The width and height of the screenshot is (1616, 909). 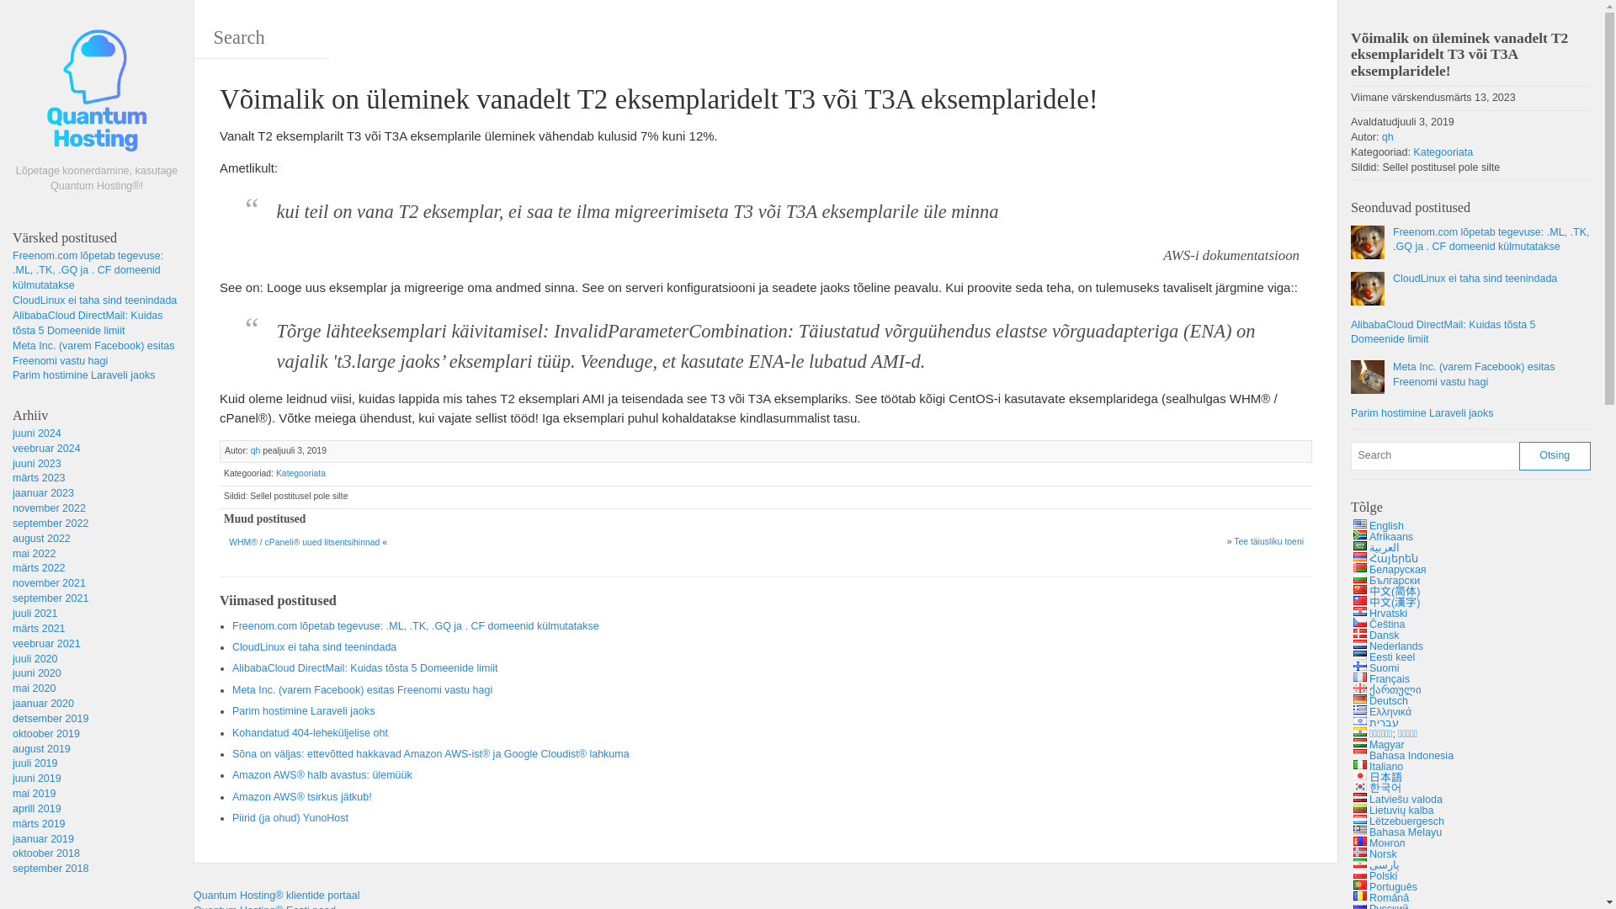 I want to click on Otsing, so click(x=64, y=20).